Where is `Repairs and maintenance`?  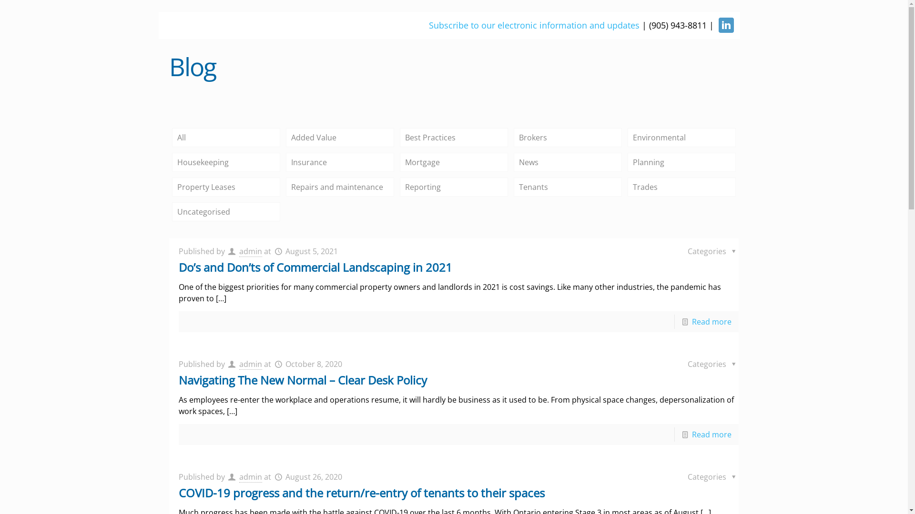
Repairs and maintenance is located at coordinates (340, 187).